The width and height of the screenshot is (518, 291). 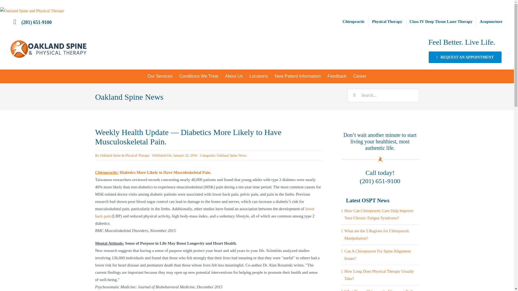 What do you see at coordinates (354, 22) in the screenshot?
I see `Chiropractic` at bounding box center [354, 22].